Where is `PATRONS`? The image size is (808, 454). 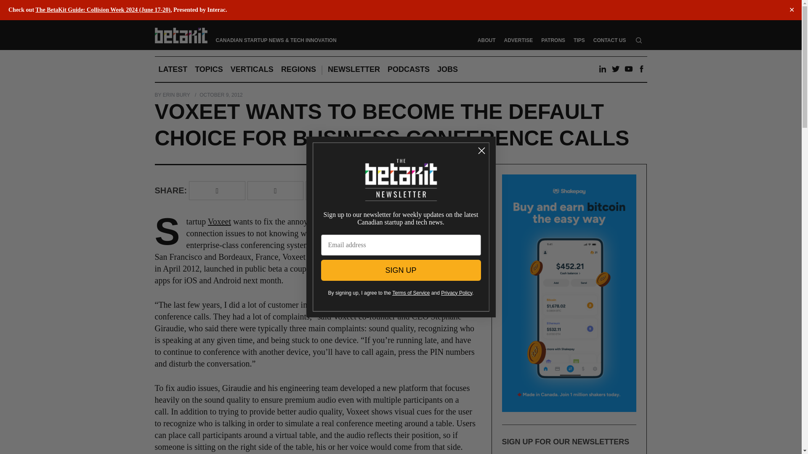 PATRONS is located at coordinates (553, 40).